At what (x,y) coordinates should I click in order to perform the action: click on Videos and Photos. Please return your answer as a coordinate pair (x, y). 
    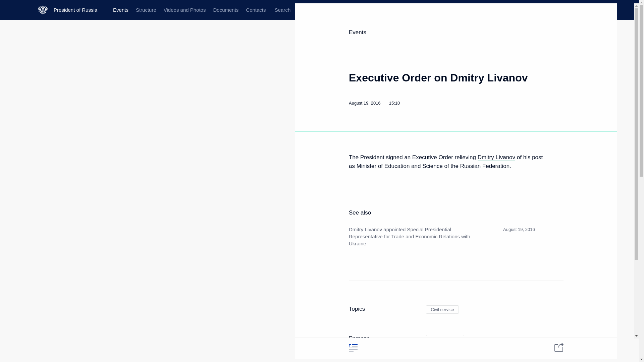
    Looking at the image, I should click on (184, 10).